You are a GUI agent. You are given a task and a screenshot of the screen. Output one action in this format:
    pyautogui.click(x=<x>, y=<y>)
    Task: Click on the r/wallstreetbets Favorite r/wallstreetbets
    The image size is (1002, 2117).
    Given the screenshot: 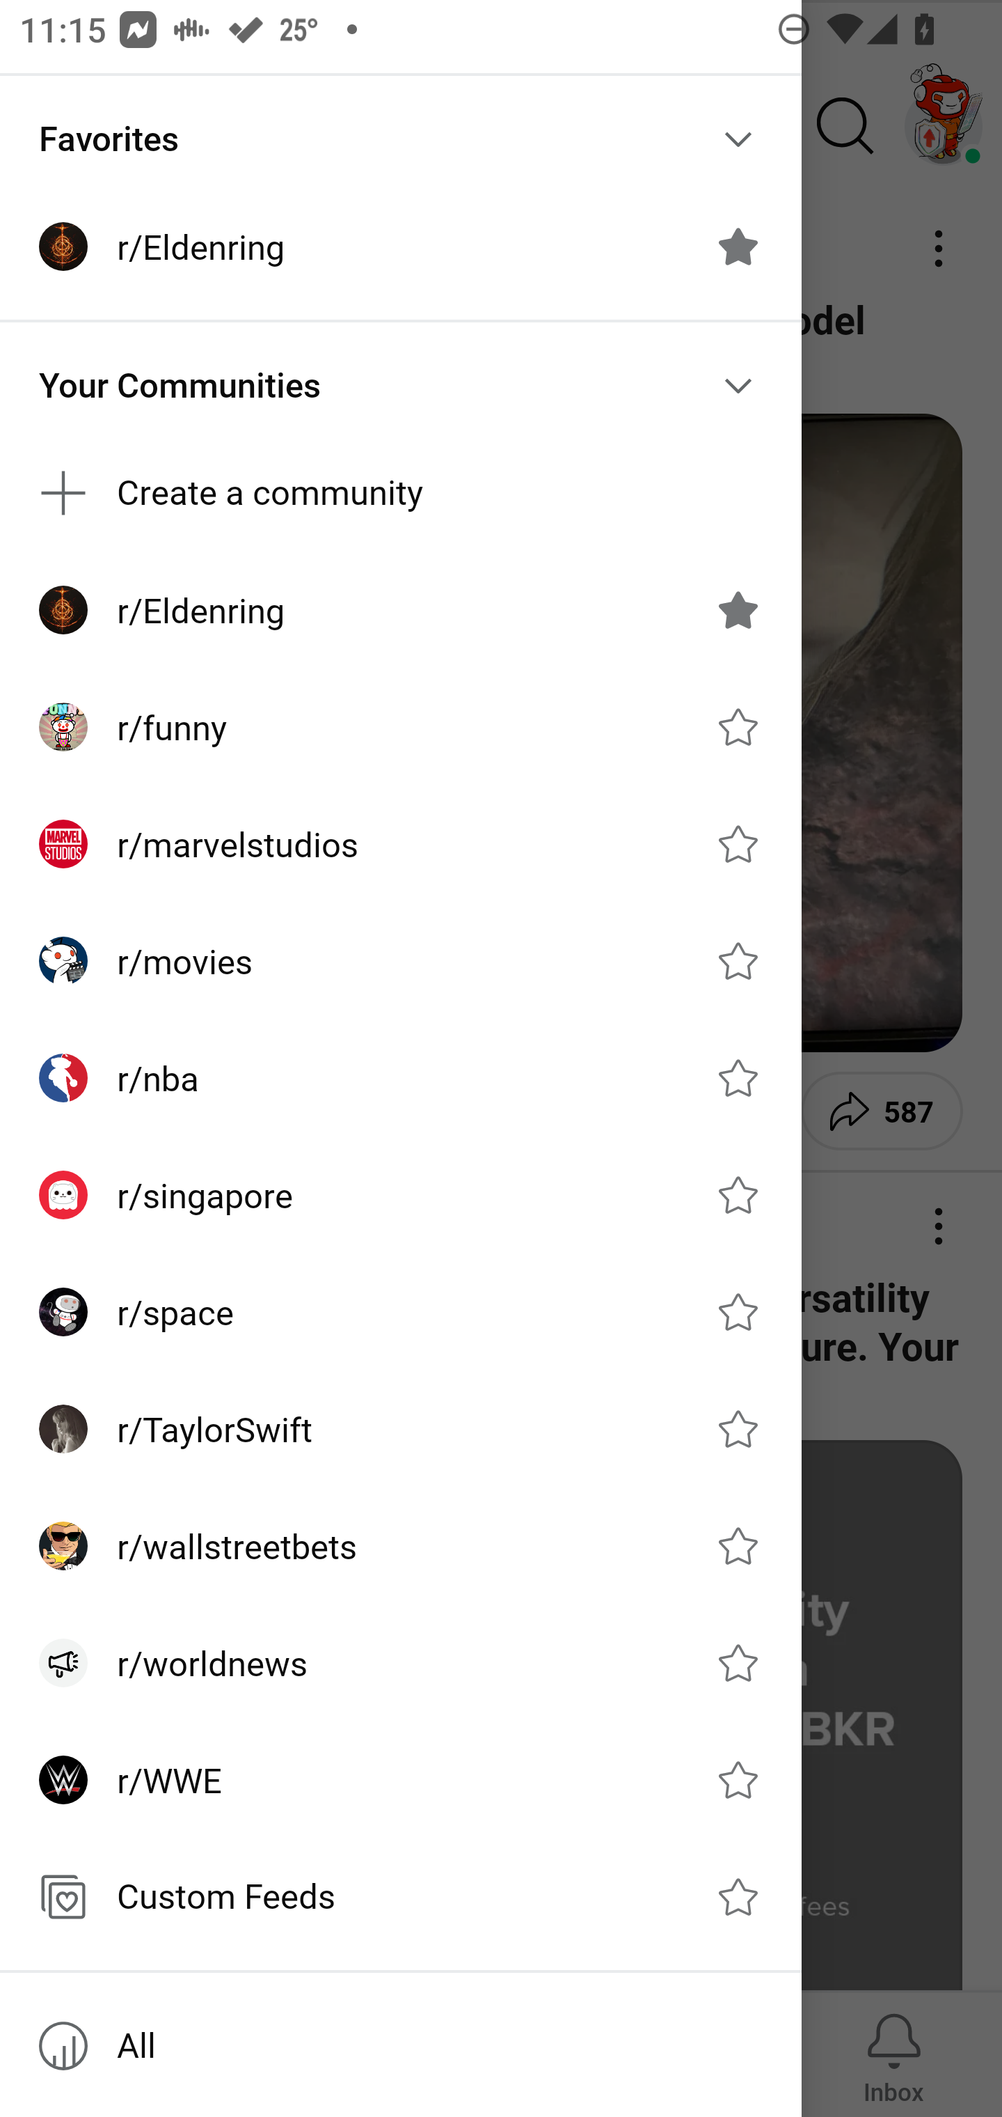 What is the action you would take?
    pyautogui.click(x=401, y=1546)
    